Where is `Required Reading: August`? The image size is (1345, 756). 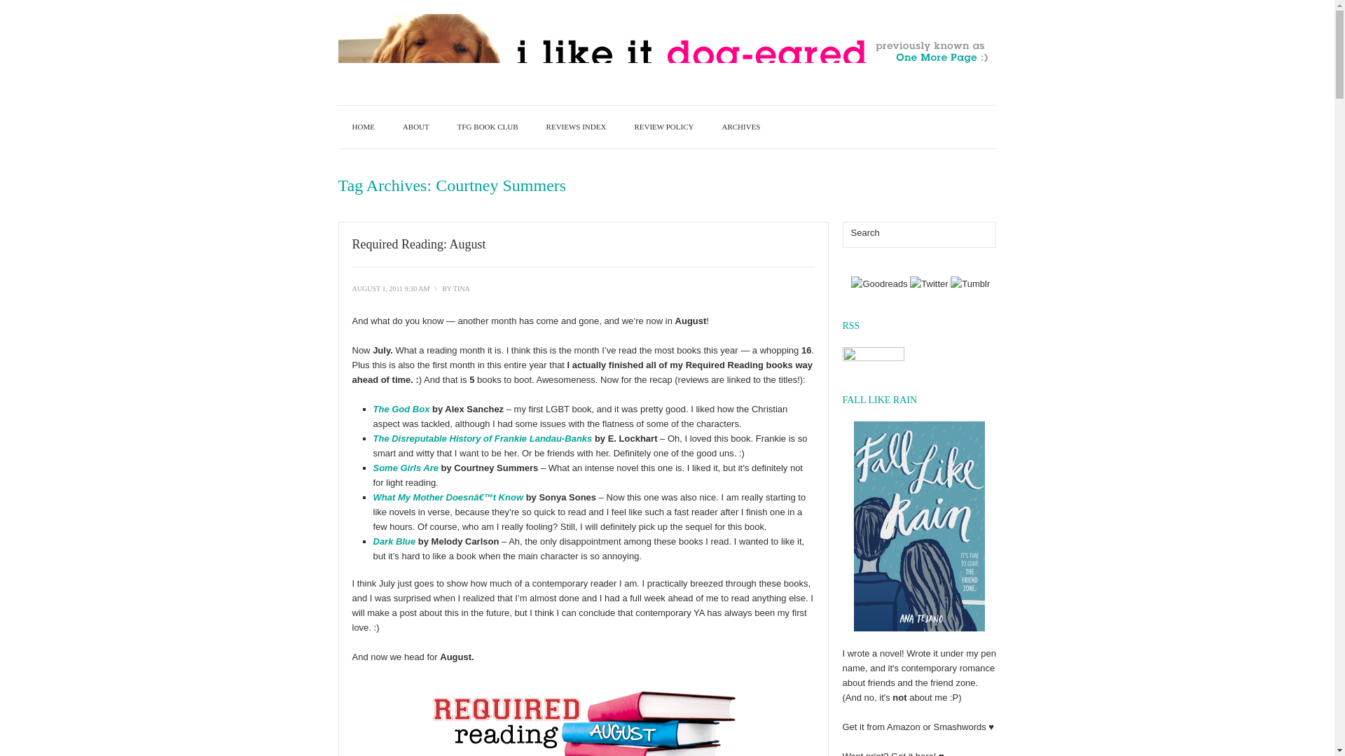
Required Reading: August is located at coordinates (418, 244).